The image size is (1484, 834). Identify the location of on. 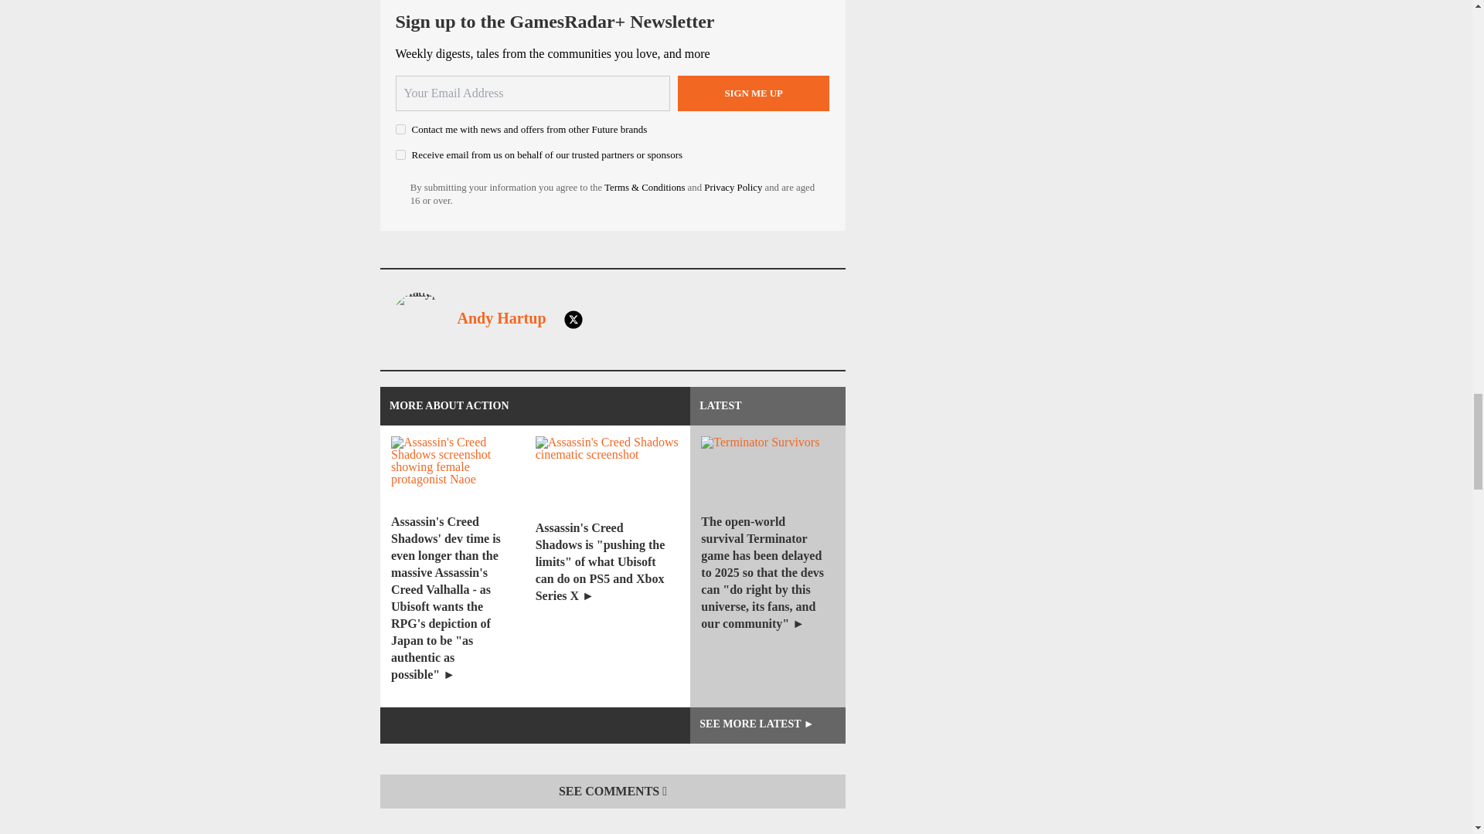
(400, 128).